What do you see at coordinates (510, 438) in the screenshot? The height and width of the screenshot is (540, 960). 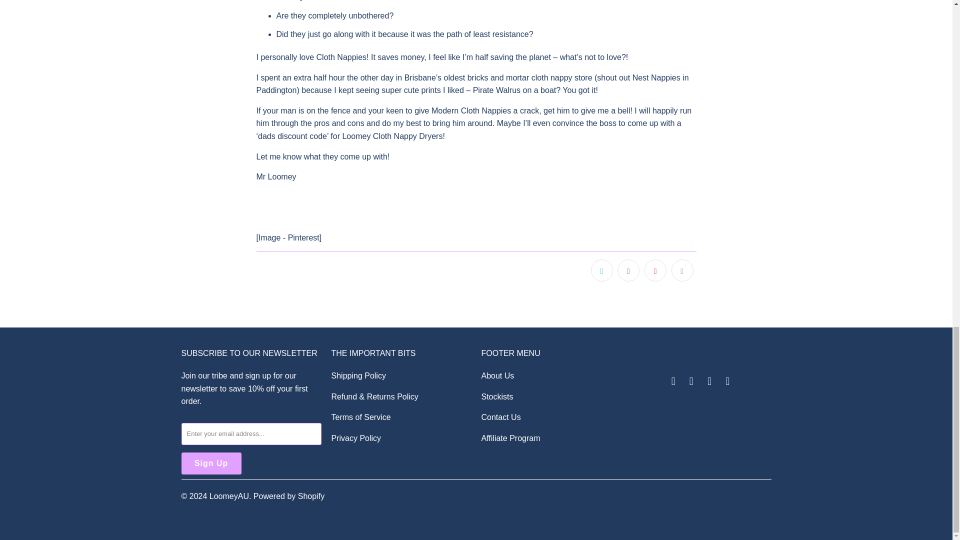 I see `Affiliate Program` at bounding box center [510, 438].